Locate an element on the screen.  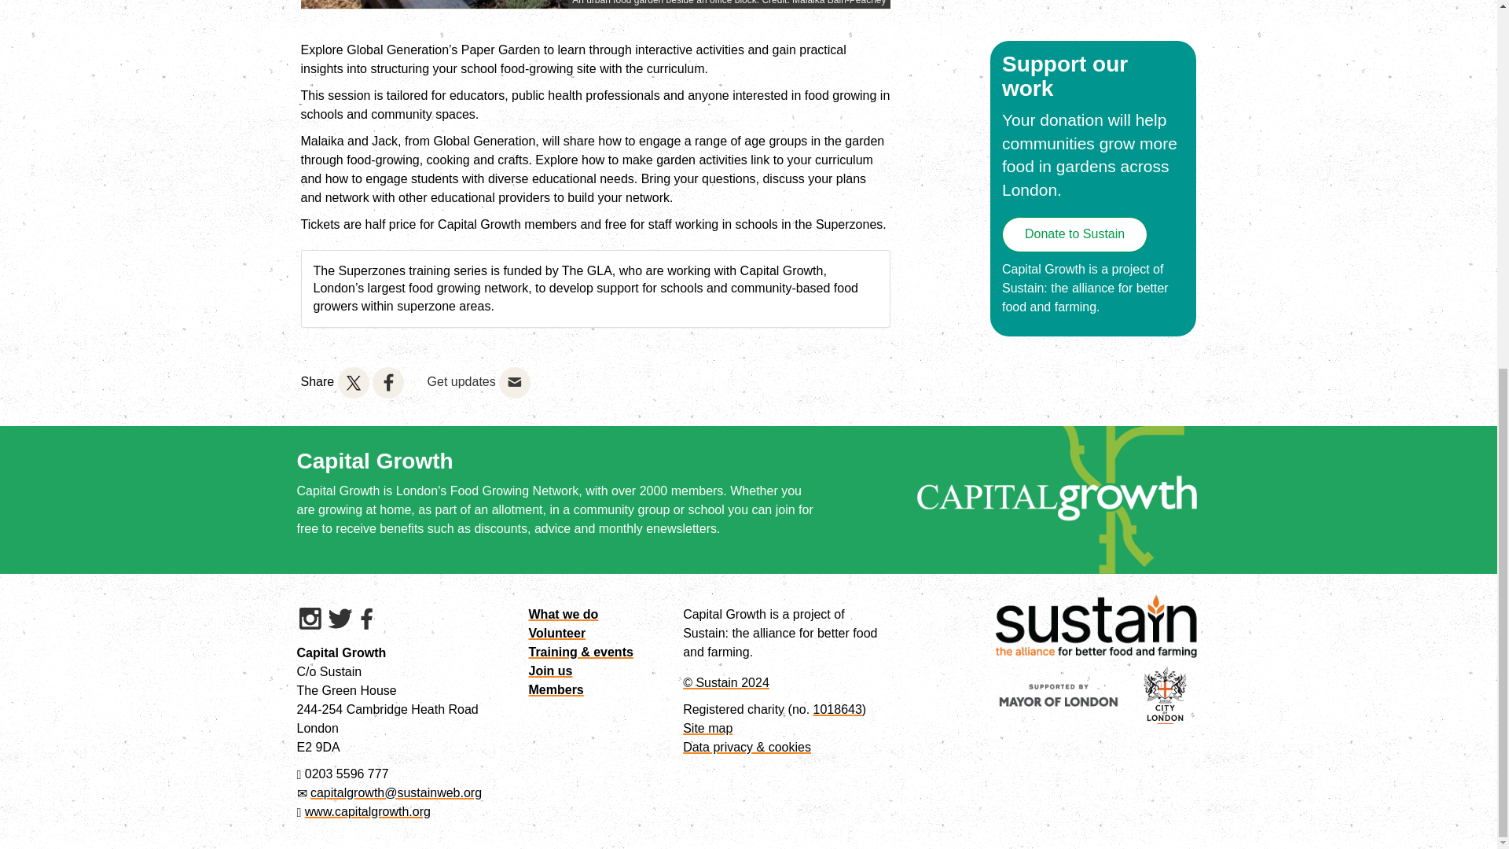
Join us is located at coordinates (550, 670).